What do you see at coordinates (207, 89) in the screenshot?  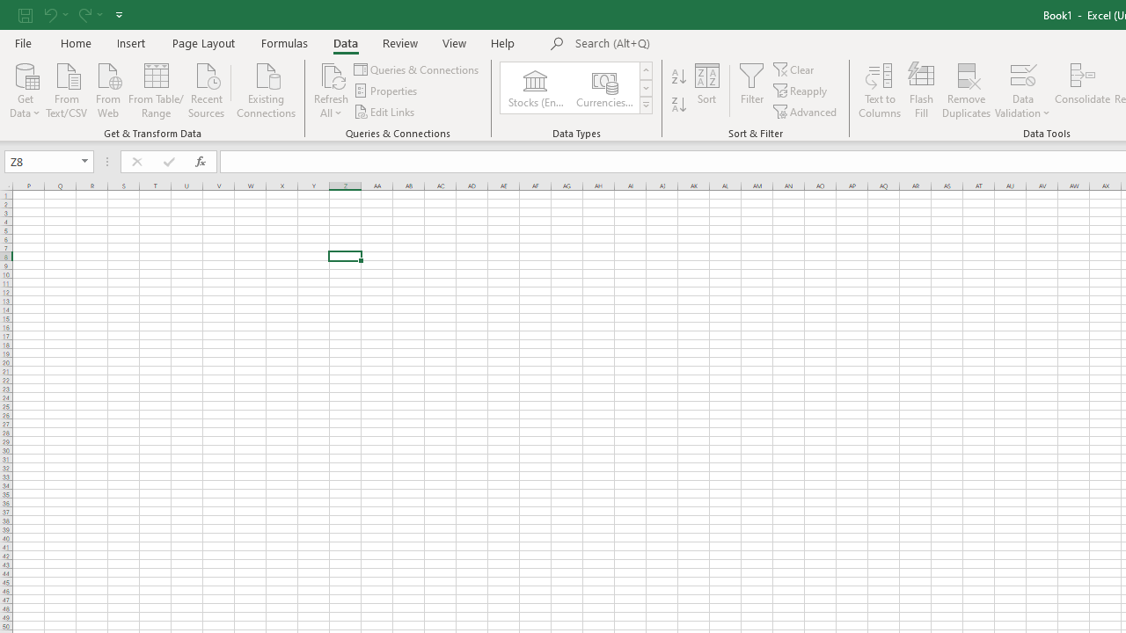 I see `Recent Sources` at bounding box center [207, 89].